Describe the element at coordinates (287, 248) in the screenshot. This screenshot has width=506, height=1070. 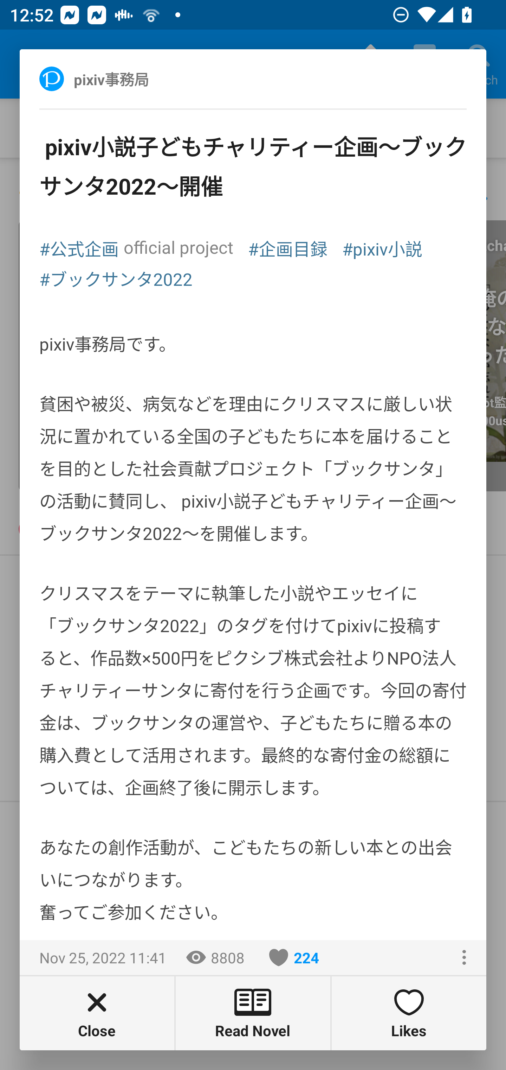
I see `#企画目録` at that location.